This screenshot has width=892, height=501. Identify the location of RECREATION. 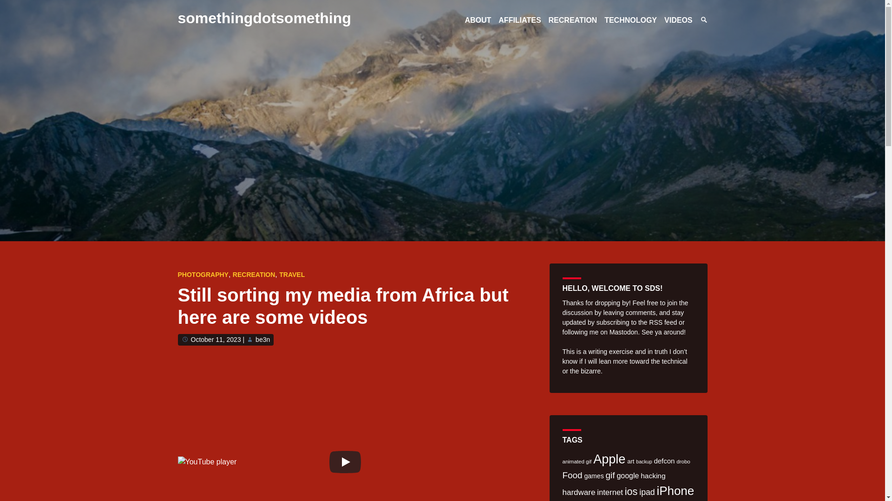
(254, 275).